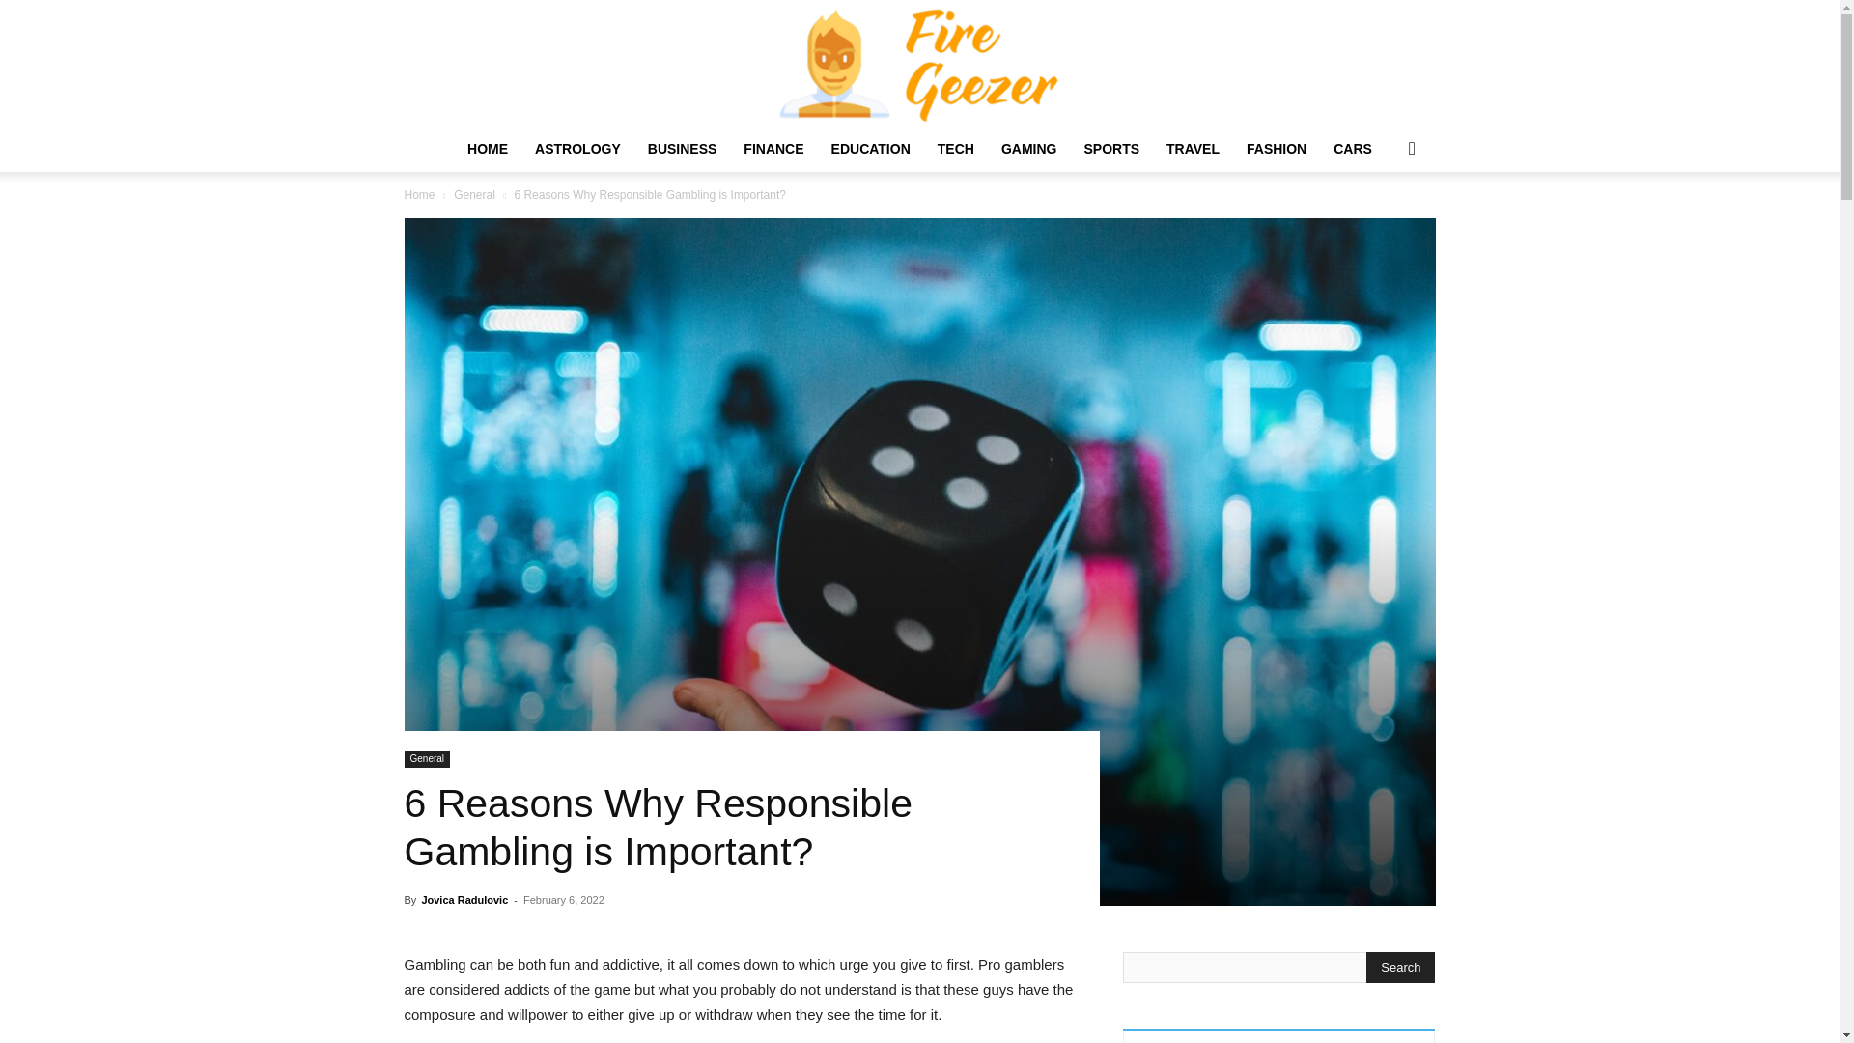 This screenshot has height=1043, width=1854. What do you see at coordinates (1110, 149) in the screenshot?
I see `SPORTS` at bounding box center [1110, 149].